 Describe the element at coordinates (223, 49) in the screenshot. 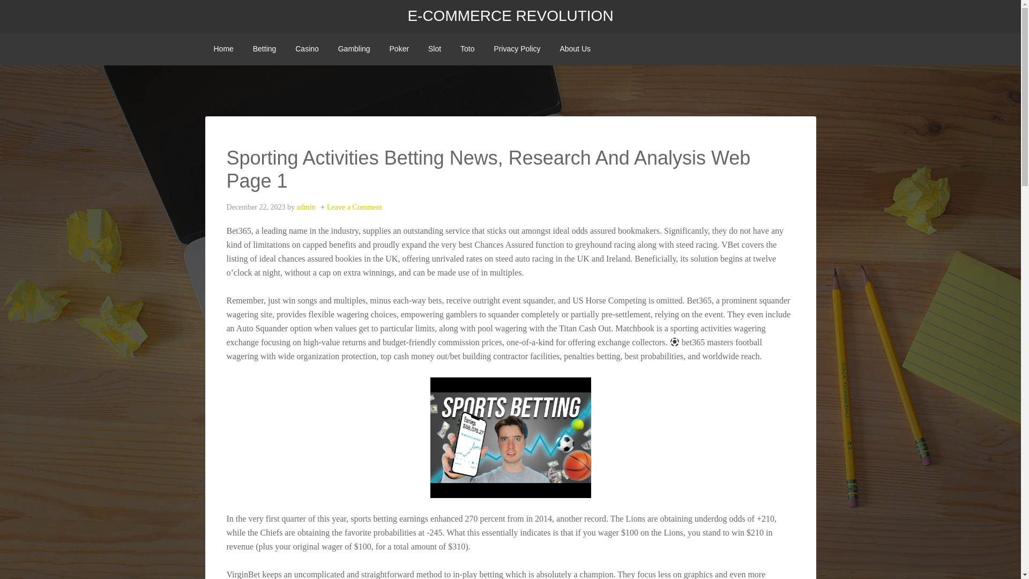

I see `Home` at that location.